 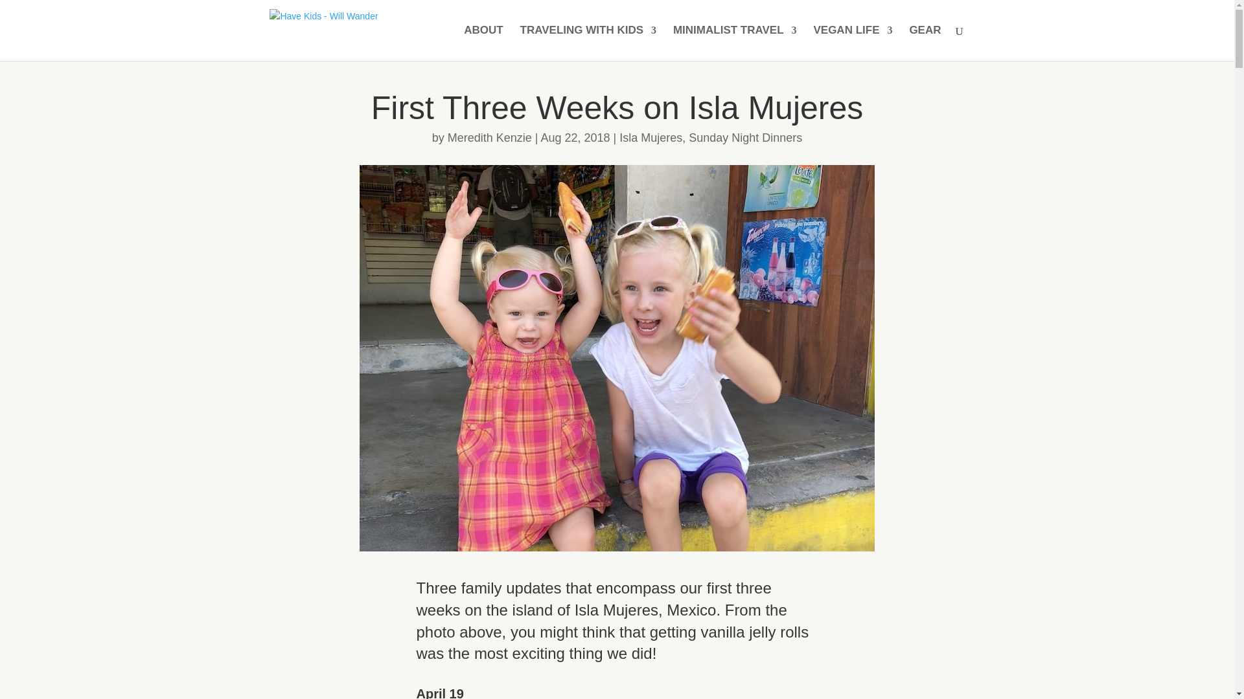 I want to click on Isla Mujeres, so click(x=651, y=137).